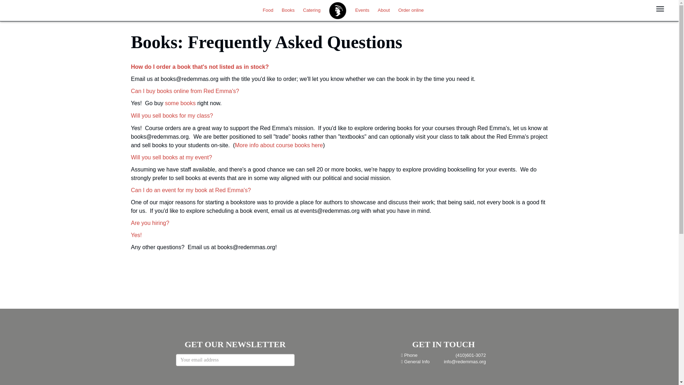 This screenshot has height=385, width=684. Describe the element at coordinates (268, 9) in the screenshot. I see `Food` at that location.